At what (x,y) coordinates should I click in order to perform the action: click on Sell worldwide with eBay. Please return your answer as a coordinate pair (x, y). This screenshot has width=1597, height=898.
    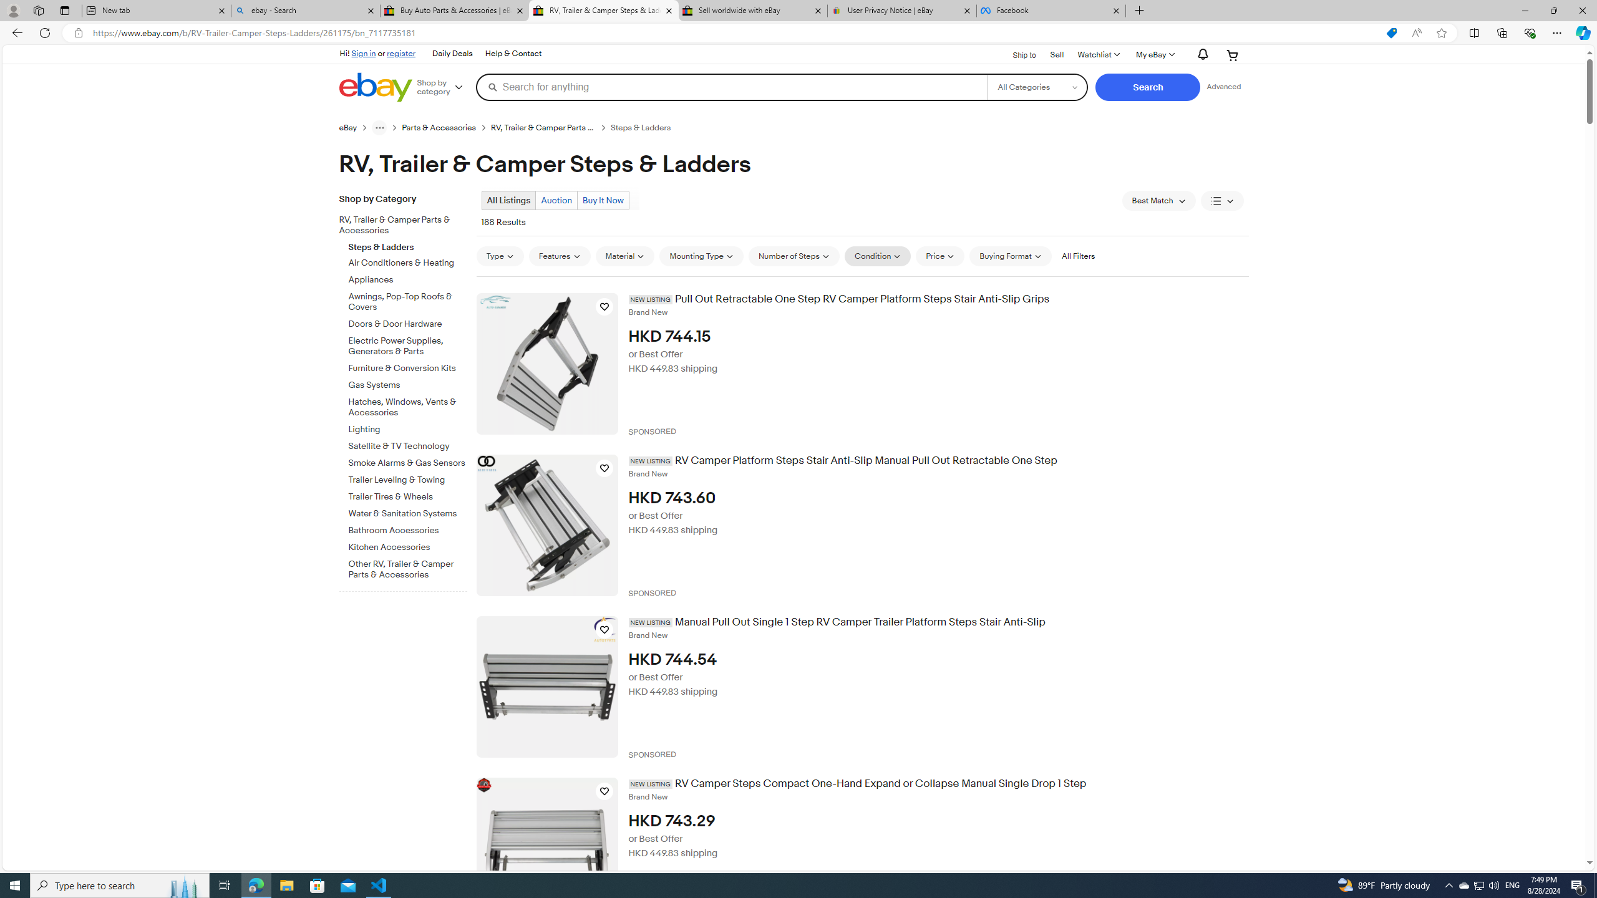
    Looking at the image, I should click on (752, 11).